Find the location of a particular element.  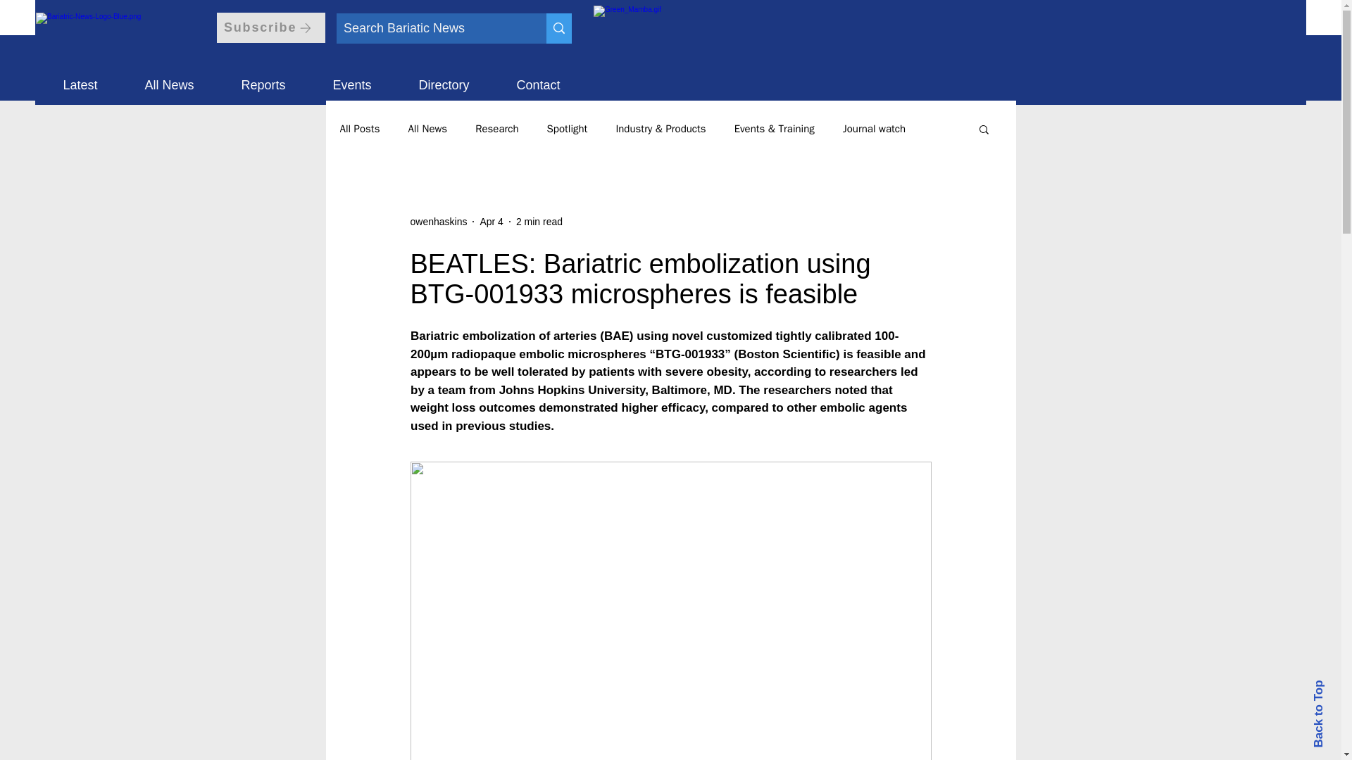

All Posts is located at coordinates (359, 129).